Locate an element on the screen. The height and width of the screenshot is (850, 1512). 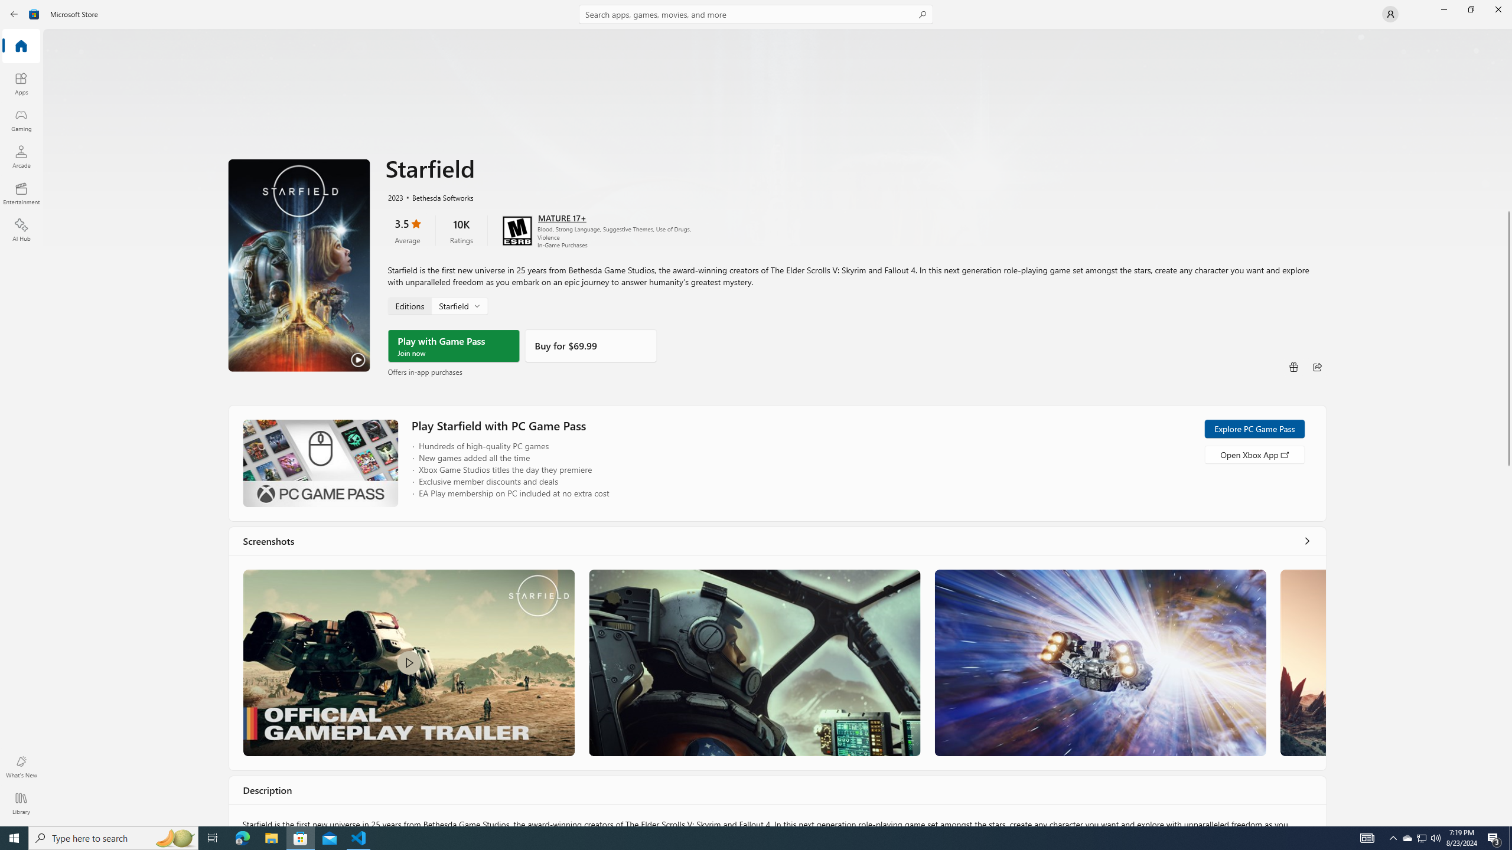
Class: Image is located at coordinates (409, 662).